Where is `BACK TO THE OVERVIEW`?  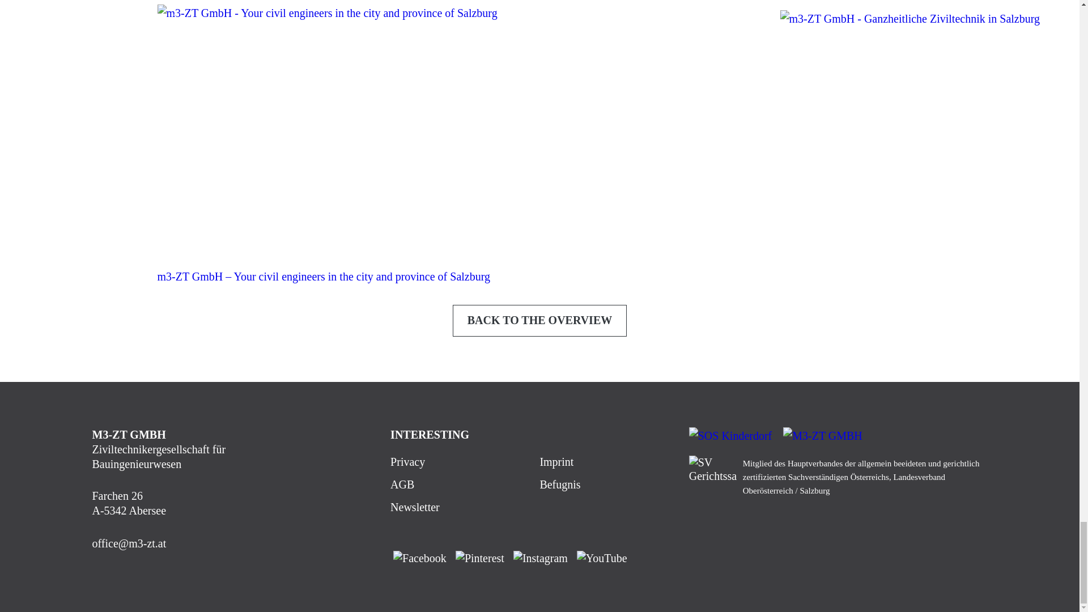 BACK TO THE OVERVIEW is located at coordinates (539, 321).